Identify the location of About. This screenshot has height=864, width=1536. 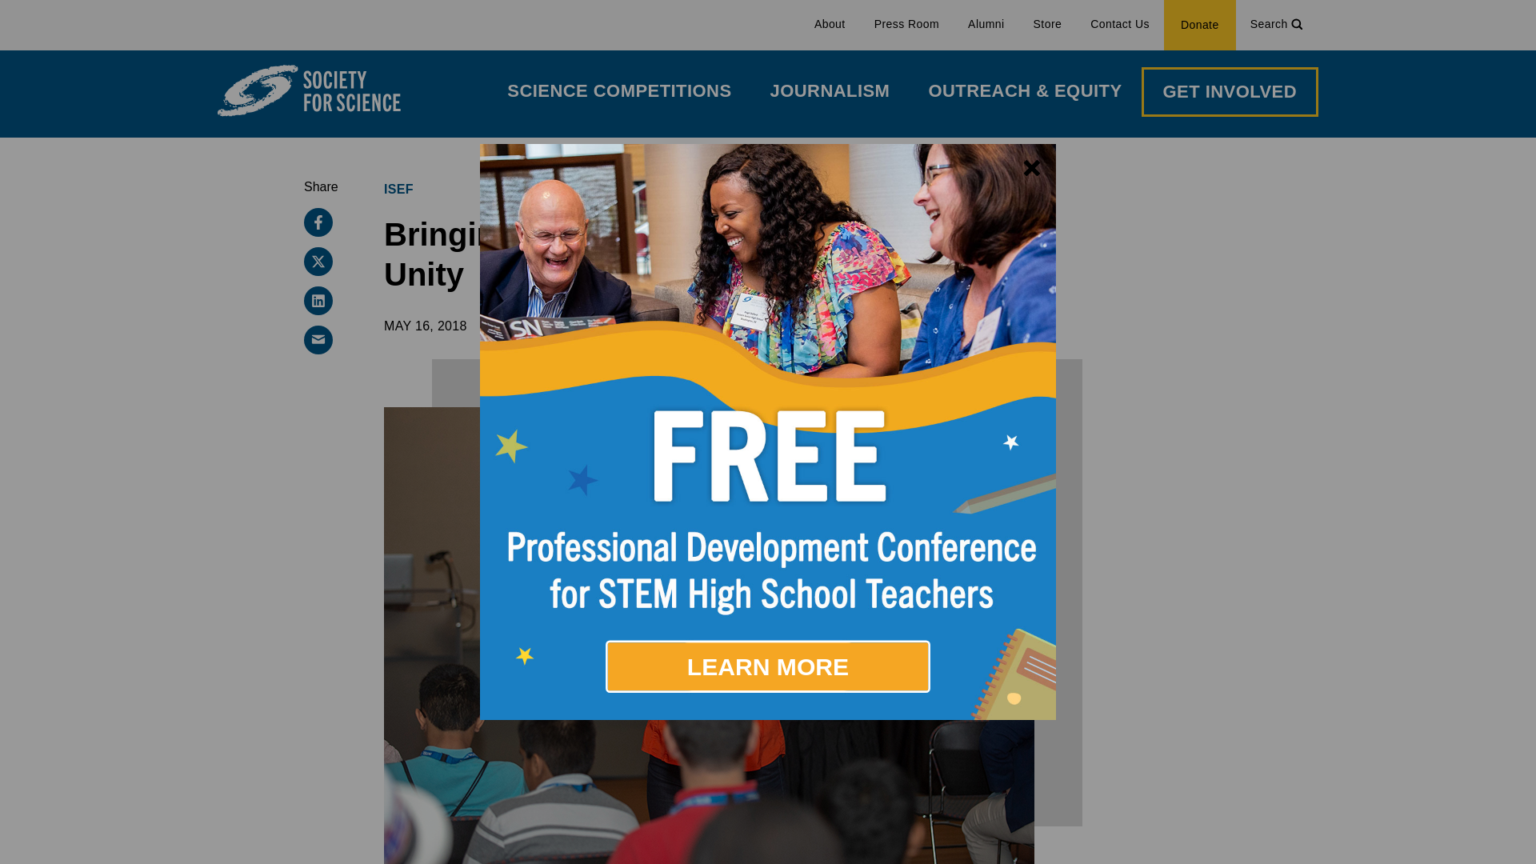
(830, 25).